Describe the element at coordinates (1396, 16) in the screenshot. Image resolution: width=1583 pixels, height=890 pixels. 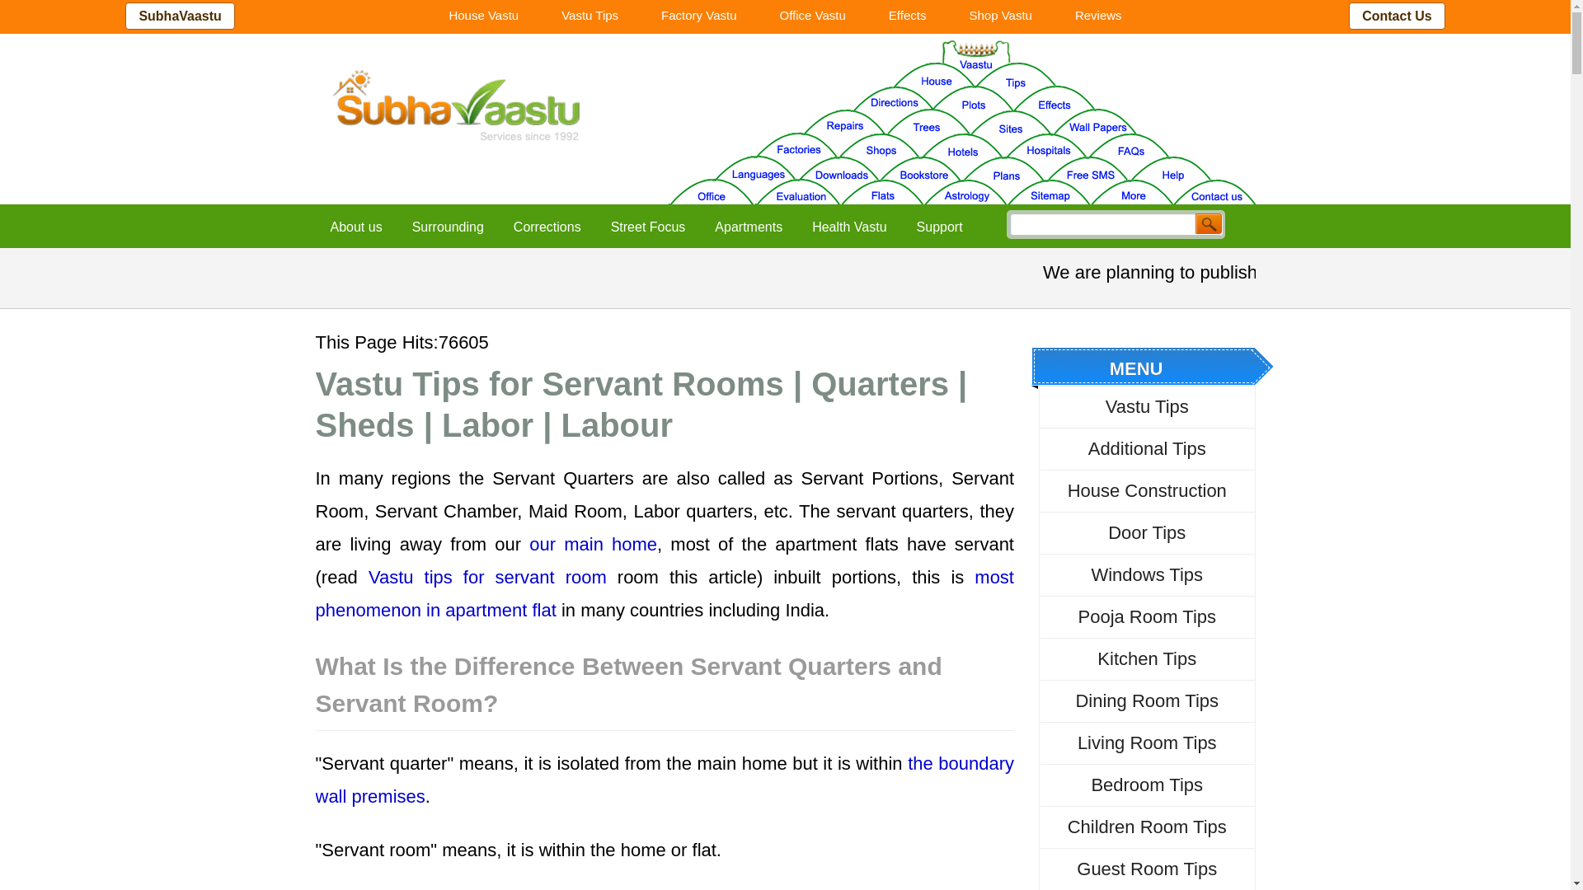
I see `Contact Us` at that location.